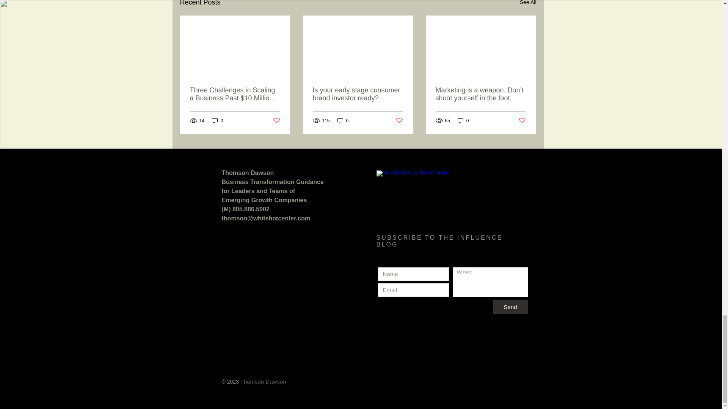  What do you see at coordinates (277, 120) in the screenshot?
I see `Post not marked as liked` at bounding box center [277, 120].